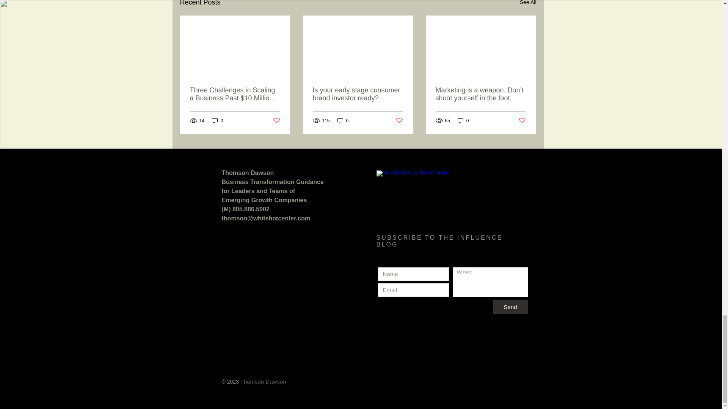  What do you see at coordinates (277, 120) in the screenshot?
I see `Post not marked as liked` at bounding box center [277, 120].